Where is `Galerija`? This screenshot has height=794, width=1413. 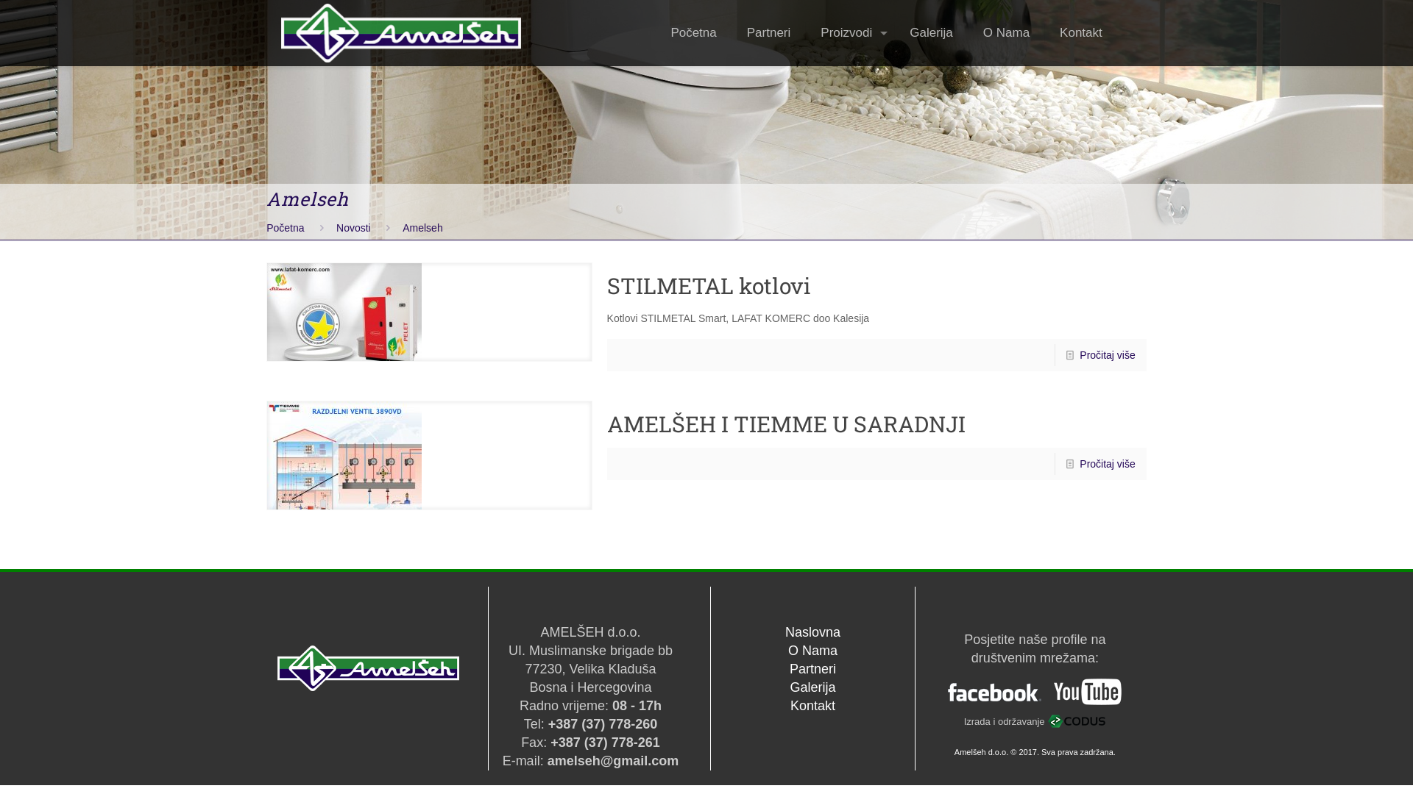
Galerija is located at coordinates (932, 33).